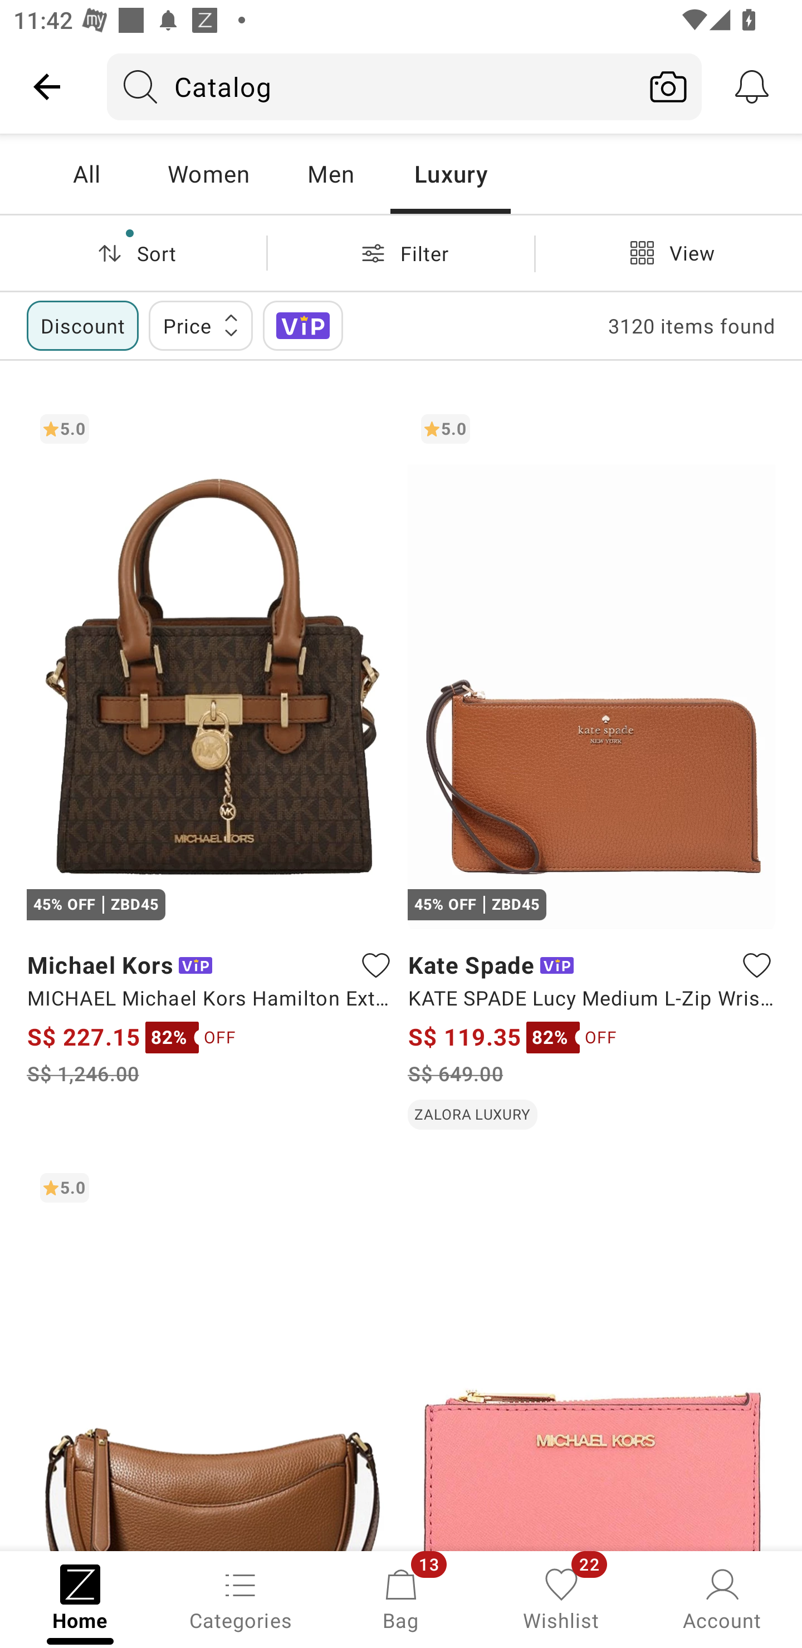 This screenshot has height=1648, width=802. What do you see at coordinates (82, 325) in the screenshot?
I see `Discount` at bounding box center [82, 325].